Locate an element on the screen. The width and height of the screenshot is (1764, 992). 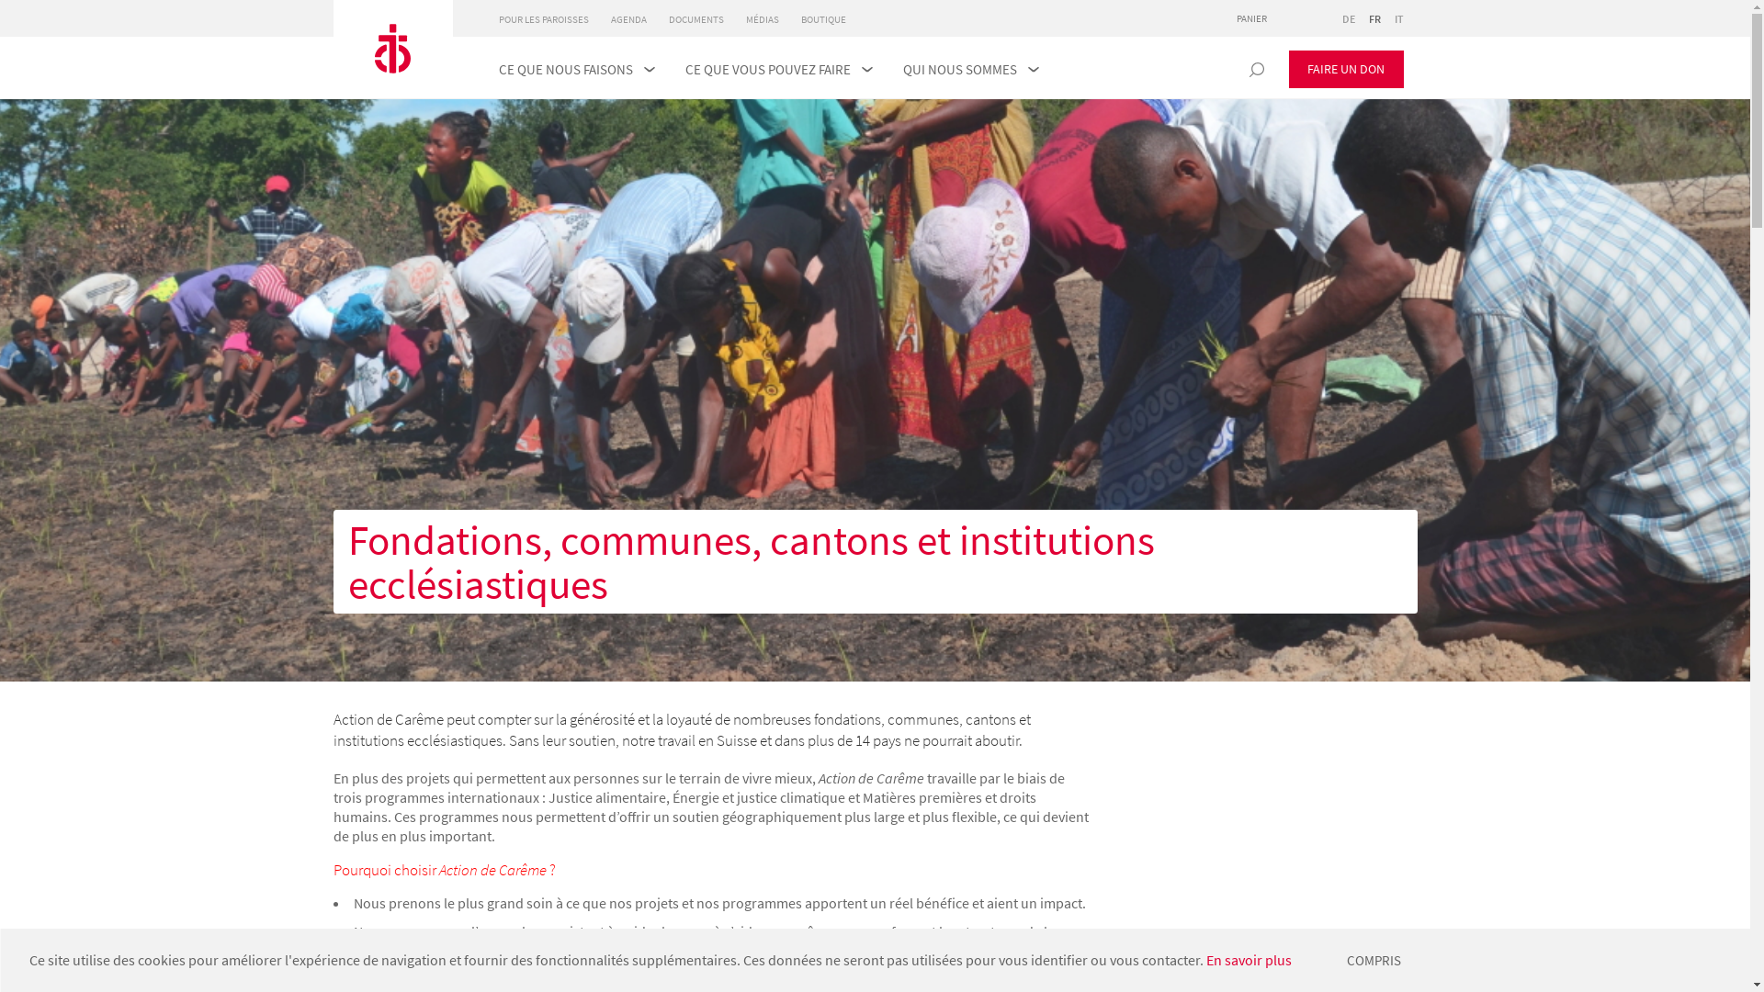
DE is located at coordinates (1348, 18).